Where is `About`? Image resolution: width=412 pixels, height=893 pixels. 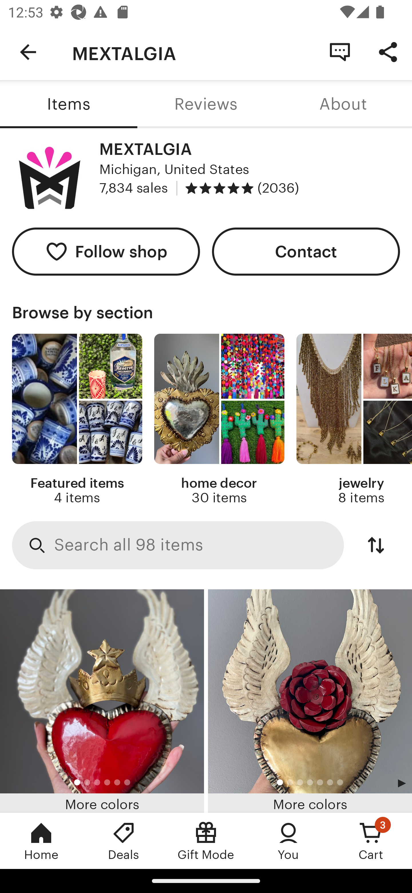 About is located at coordinates (343, 104).